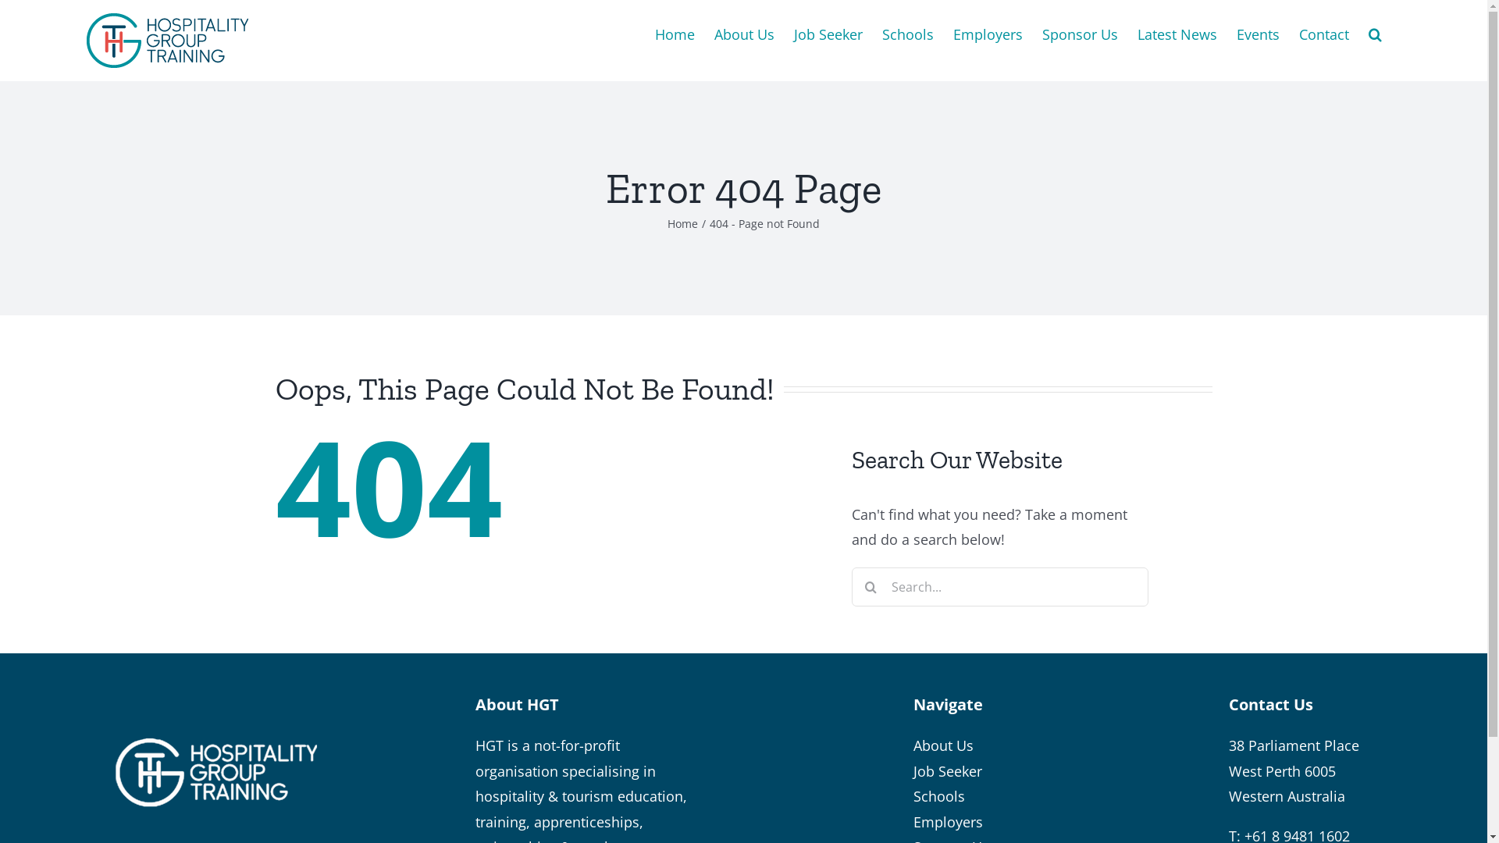  What do you see at coordinates (988, 33) in the screenshot?
I see `Employers` at bounding box center [988, 33].